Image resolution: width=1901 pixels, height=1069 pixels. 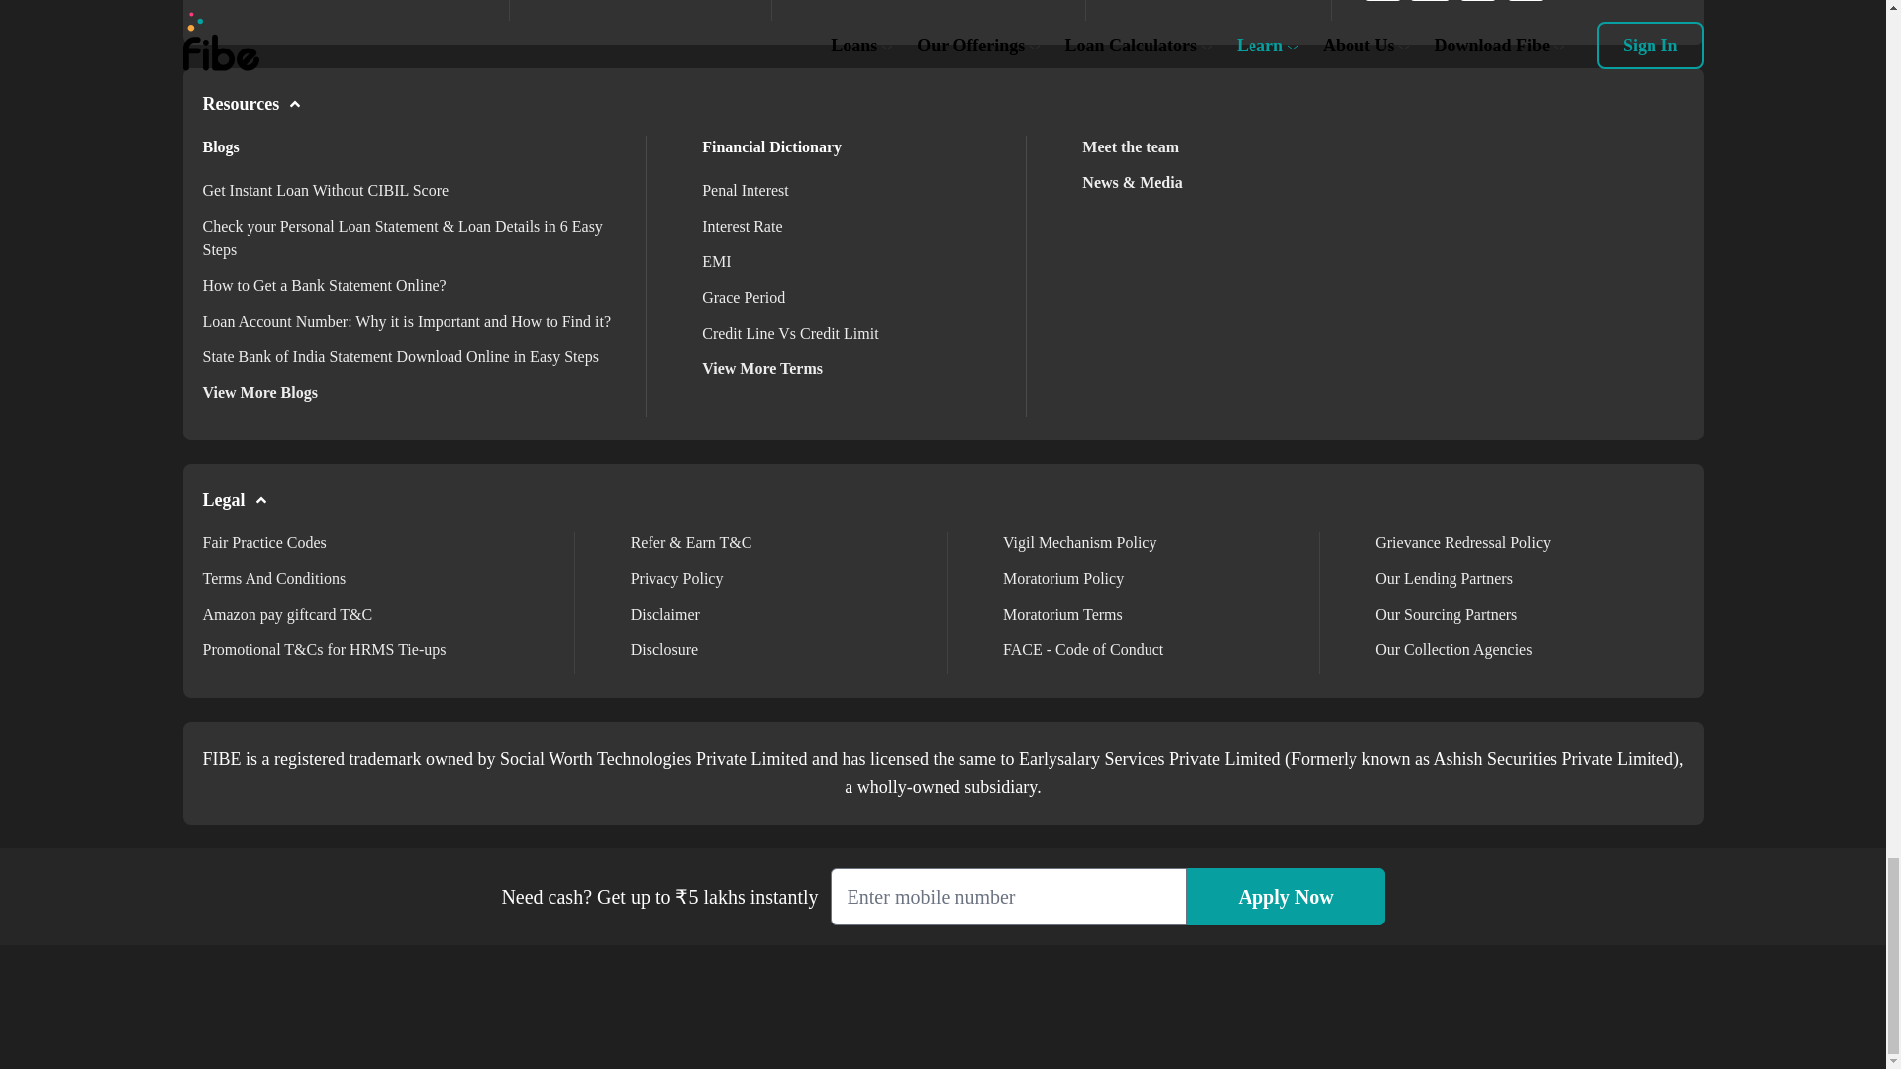 I want to click on Our Lending Partners, so click(x=1444, y=578).